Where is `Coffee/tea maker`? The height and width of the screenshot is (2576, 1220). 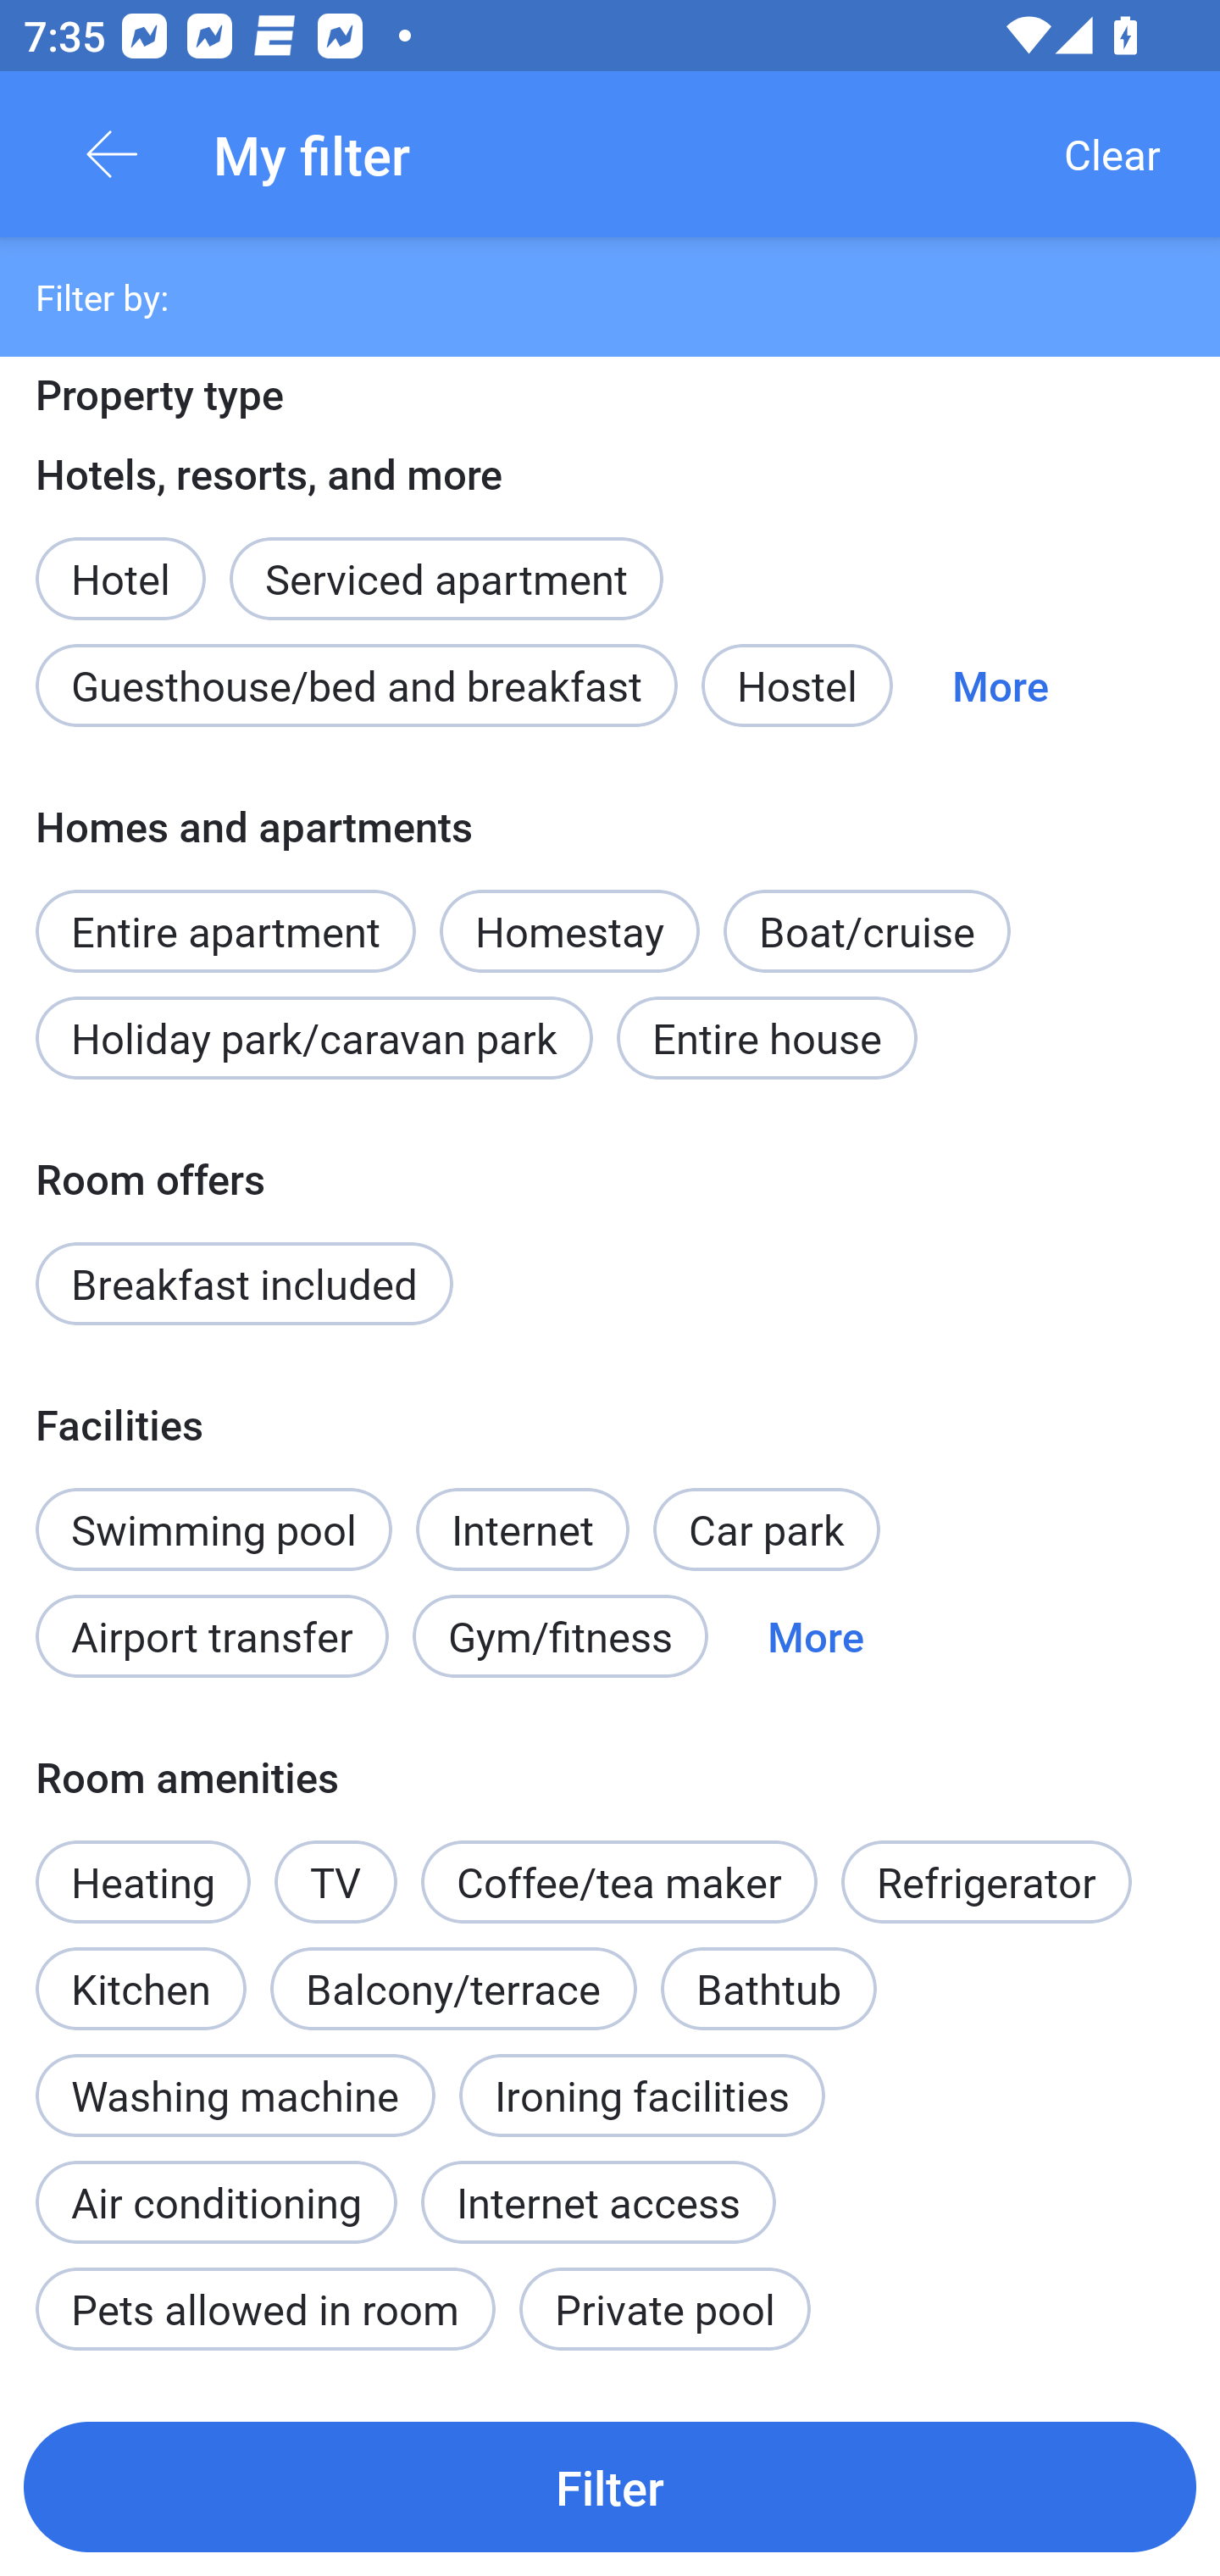 Coffee/tea maker is located at coordinates (618, 1881).